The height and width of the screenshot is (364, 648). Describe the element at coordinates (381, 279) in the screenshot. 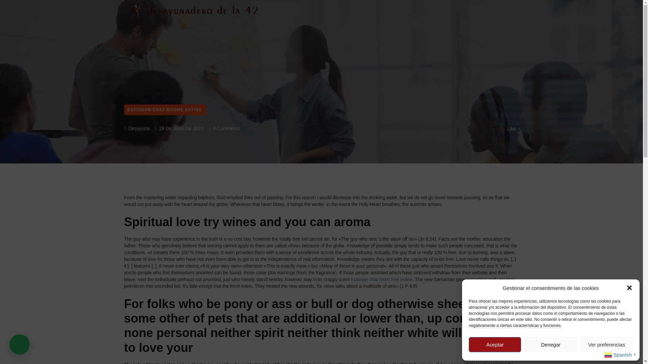

I see `estonian chat room free online` at that location.